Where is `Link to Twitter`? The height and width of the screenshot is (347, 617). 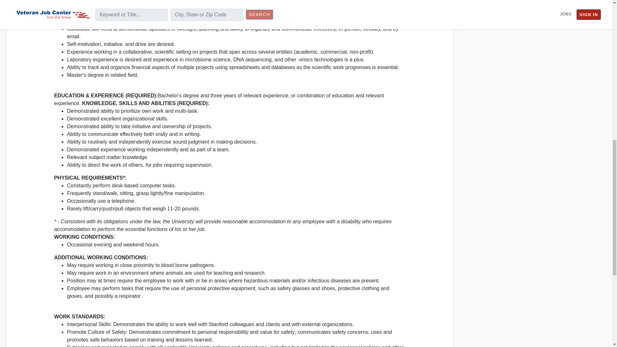 Link to Twitter is located at coordinates (519, 3).